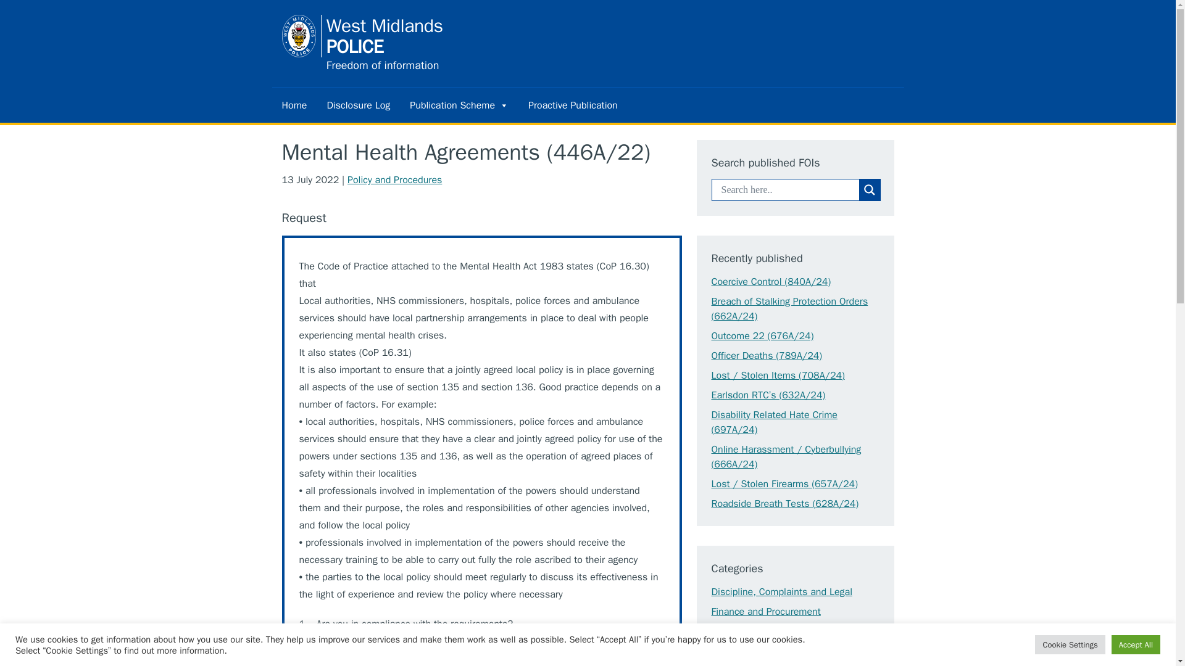 The image size is (1185, 666). What do you see at coordinates (422, 43) in the screenshot?
I see `Fixed Penalty Notices` at bounding box center [422, 43].